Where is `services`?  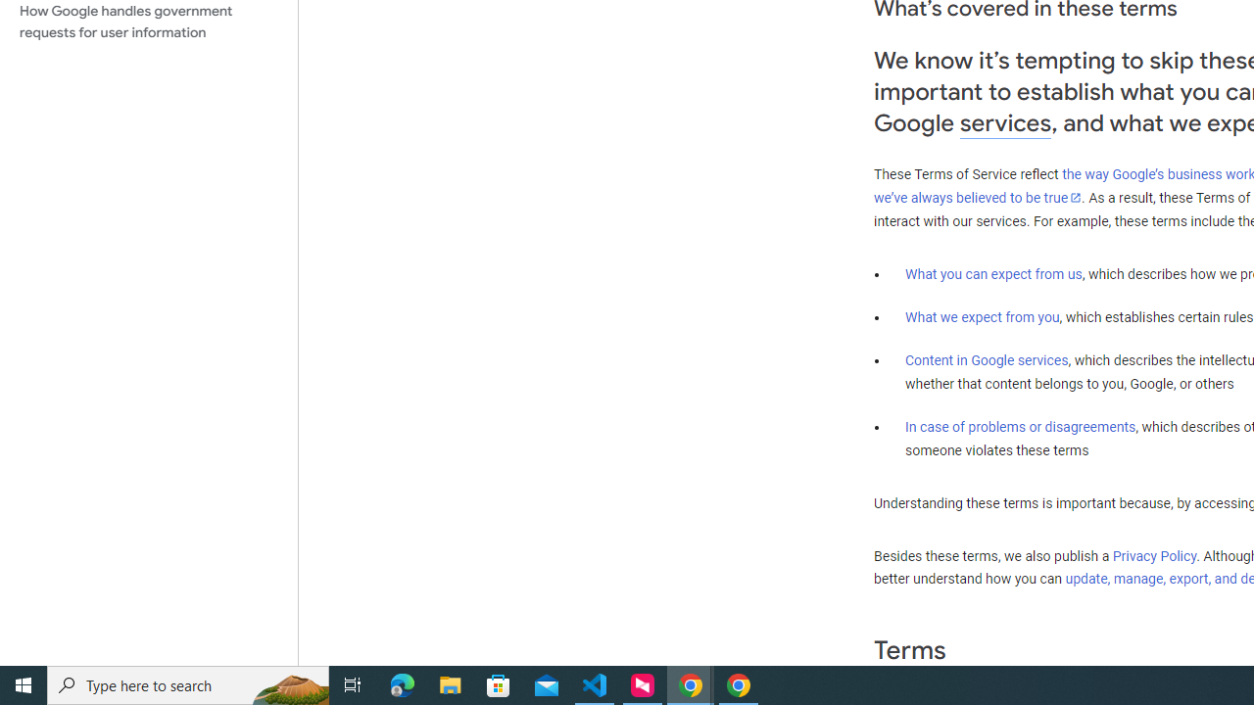
services is located at coordinates (1005, 123).